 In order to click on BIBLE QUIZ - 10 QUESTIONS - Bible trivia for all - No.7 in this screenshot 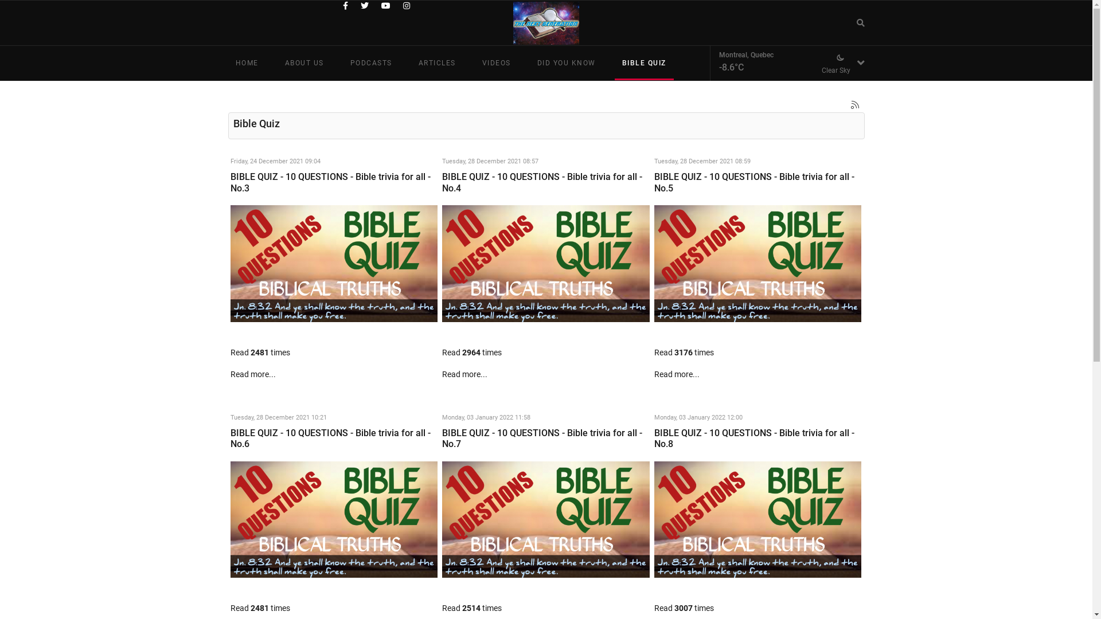, I will do `click(546, 520)`.